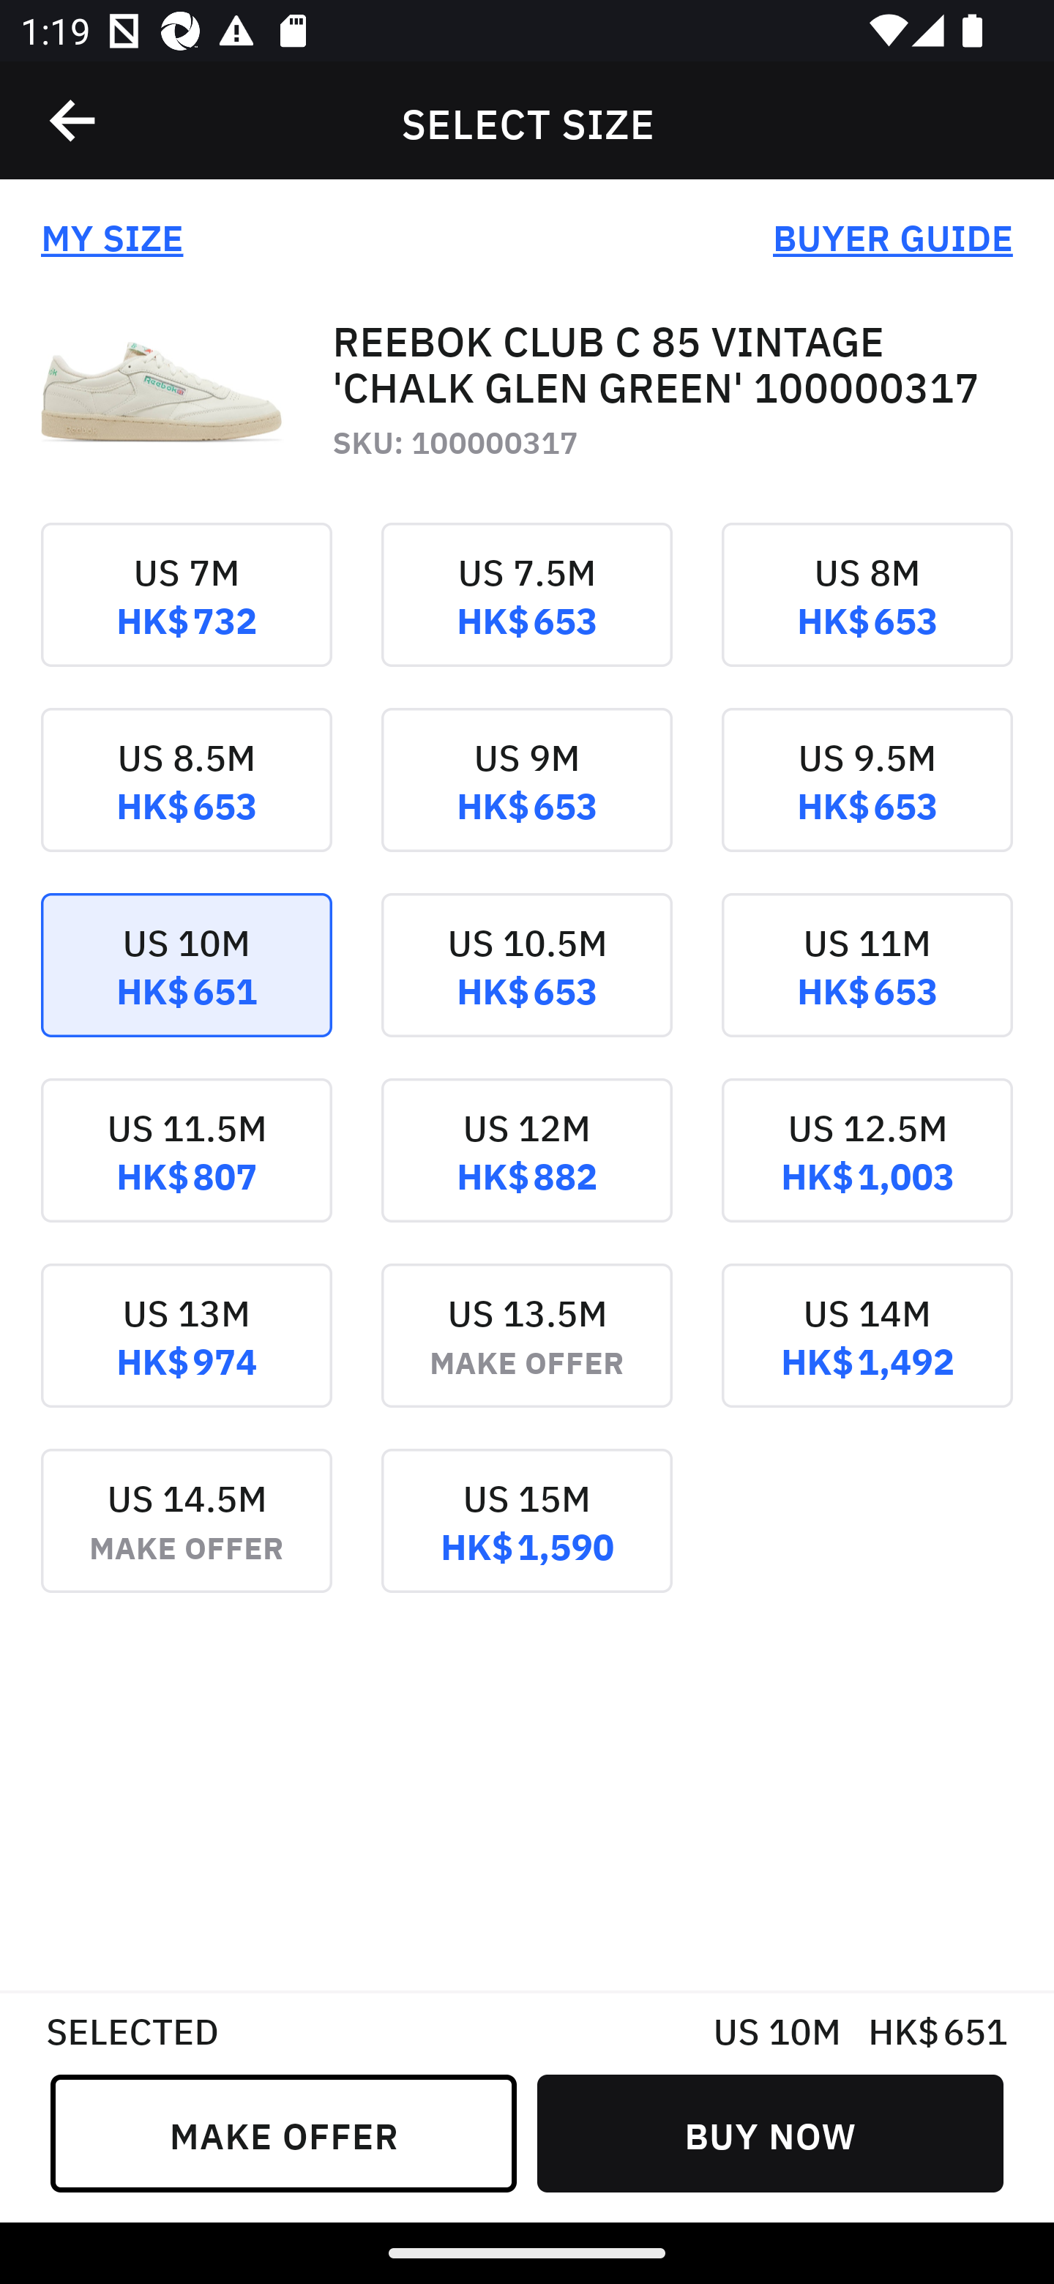 This screenshot has height=2284, width=1054. I want to click on US 11M HK$ 653, so click(867, 985).